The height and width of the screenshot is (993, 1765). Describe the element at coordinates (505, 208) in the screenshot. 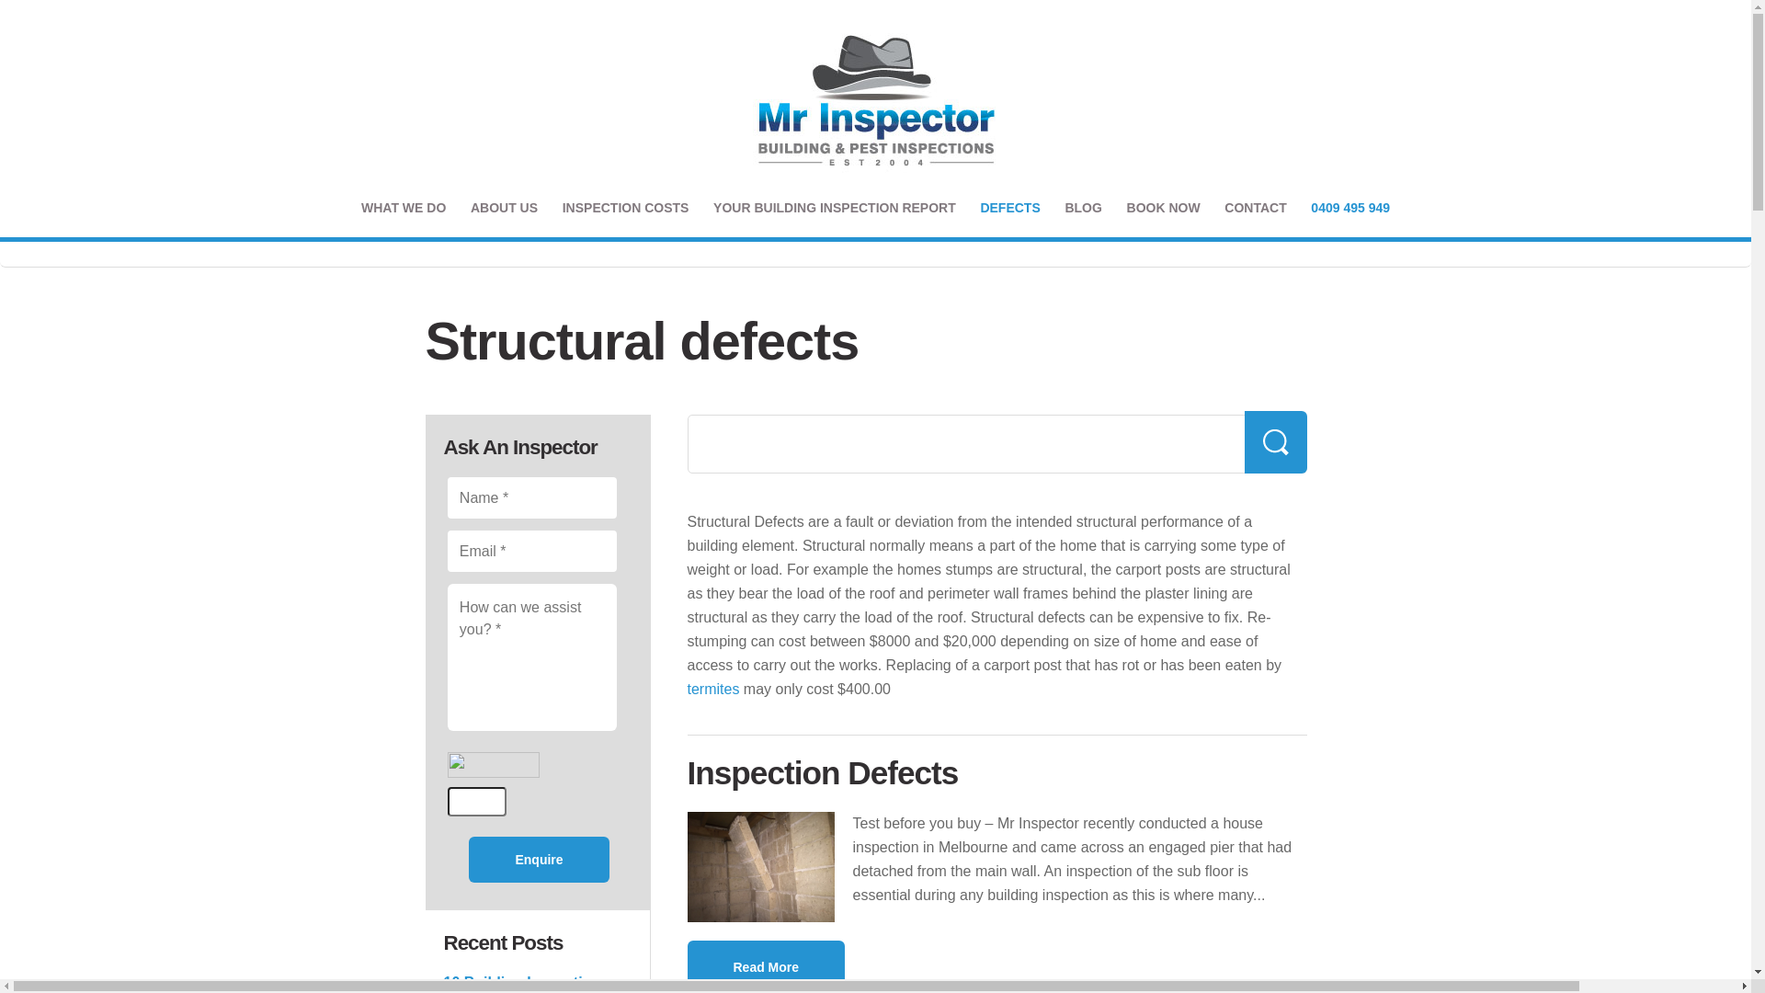

I see `ABOUT US` at that location.